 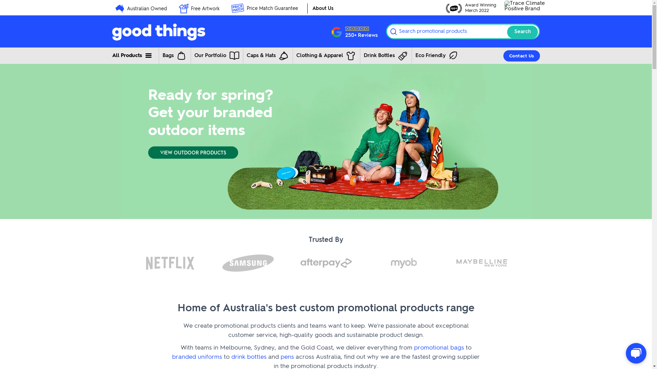 I want to click on All Products, so click(x=133, y=55).